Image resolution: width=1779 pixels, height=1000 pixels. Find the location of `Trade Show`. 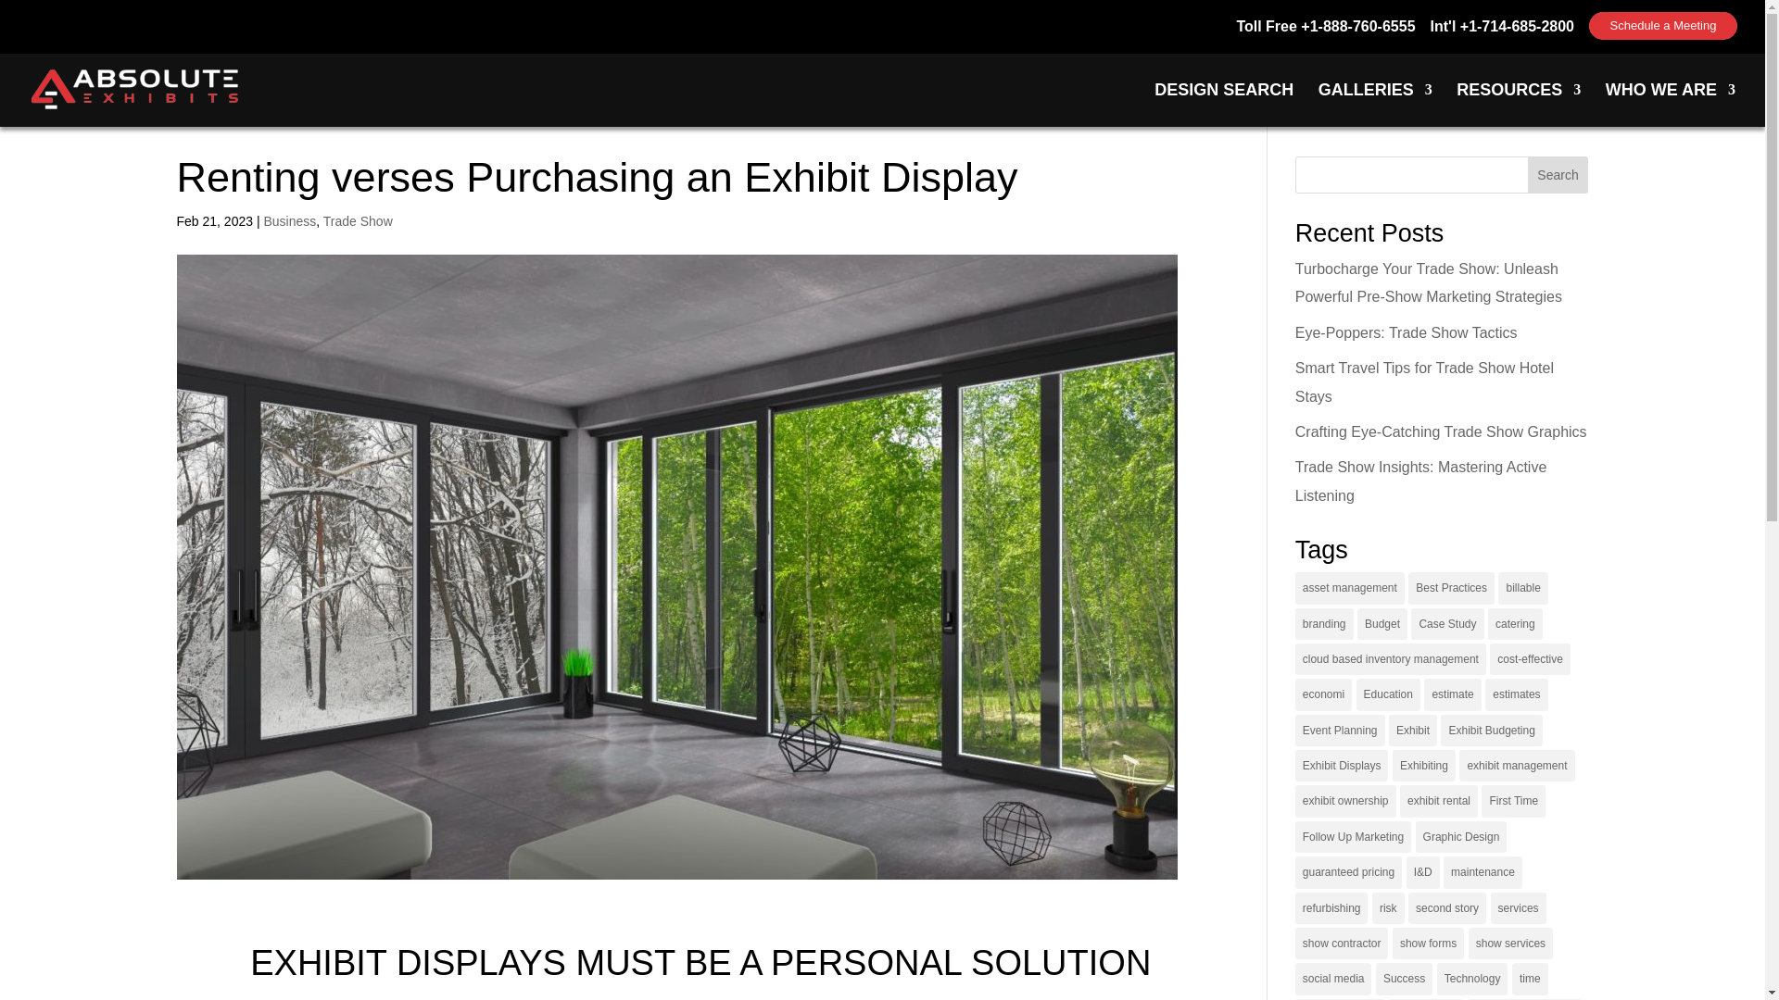

Trade Show is located at coordinates (358, 221).